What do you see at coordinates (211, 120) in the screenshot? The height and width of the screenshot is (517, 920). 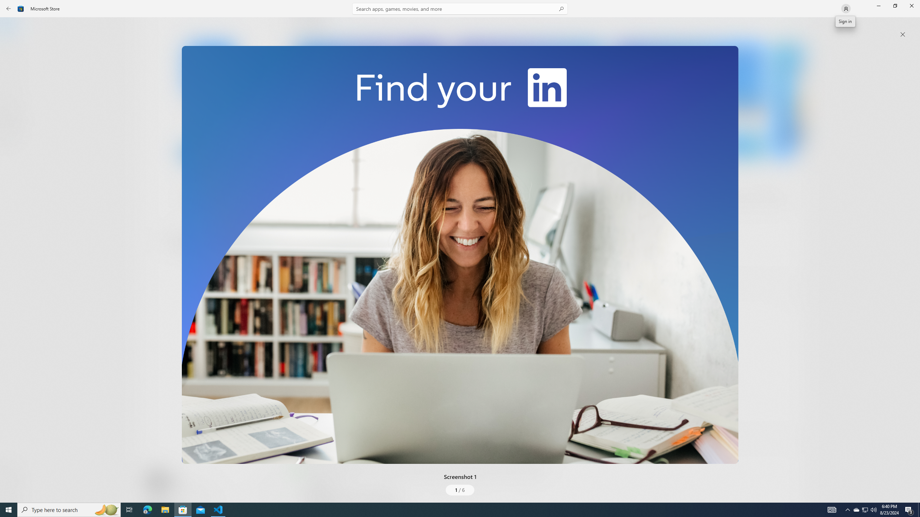 I see `LinkedIn` at bounding box center [211, 120].